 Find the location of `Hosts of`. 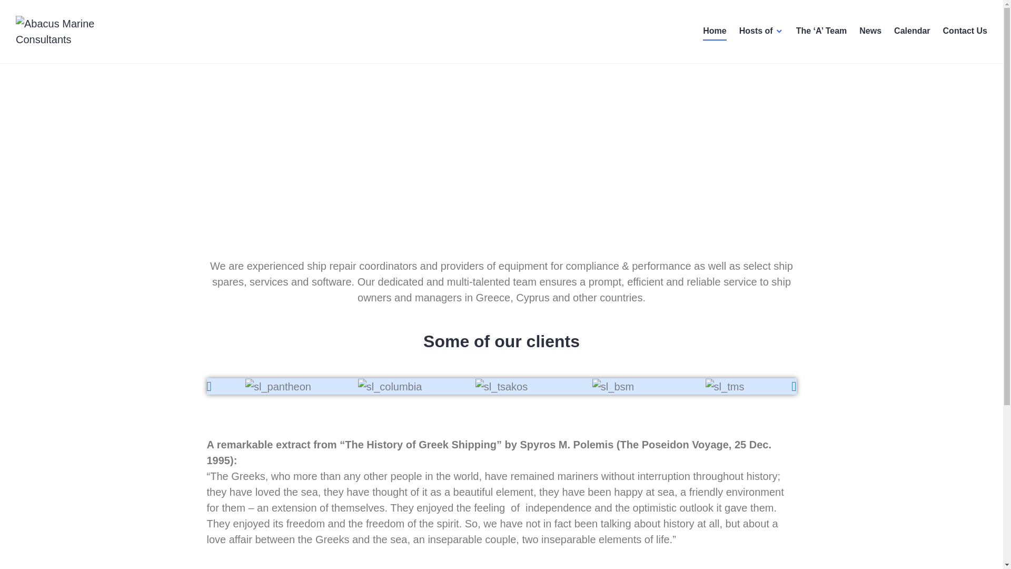

Hosts of is located at coordinates (761, 32).